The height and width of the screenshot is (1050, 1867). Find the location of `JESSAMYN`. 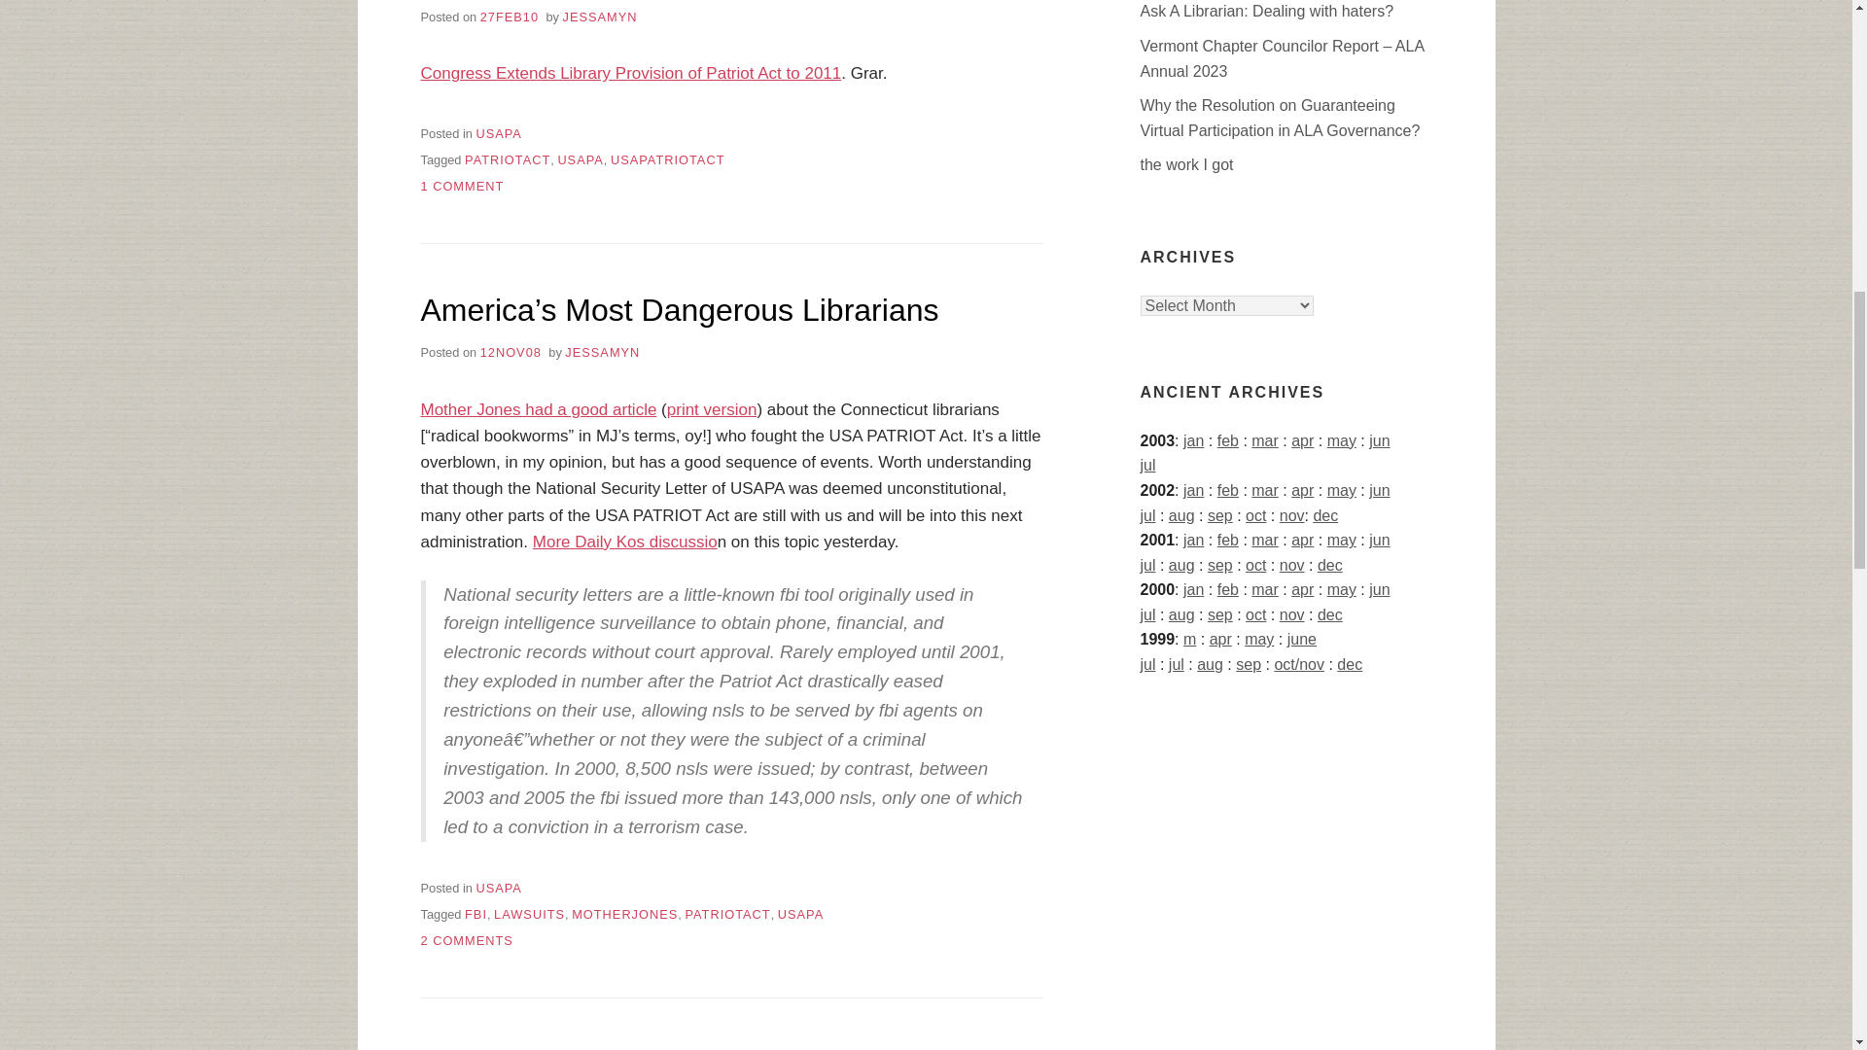

JESSAMYN is located at coordinates (603, 352).